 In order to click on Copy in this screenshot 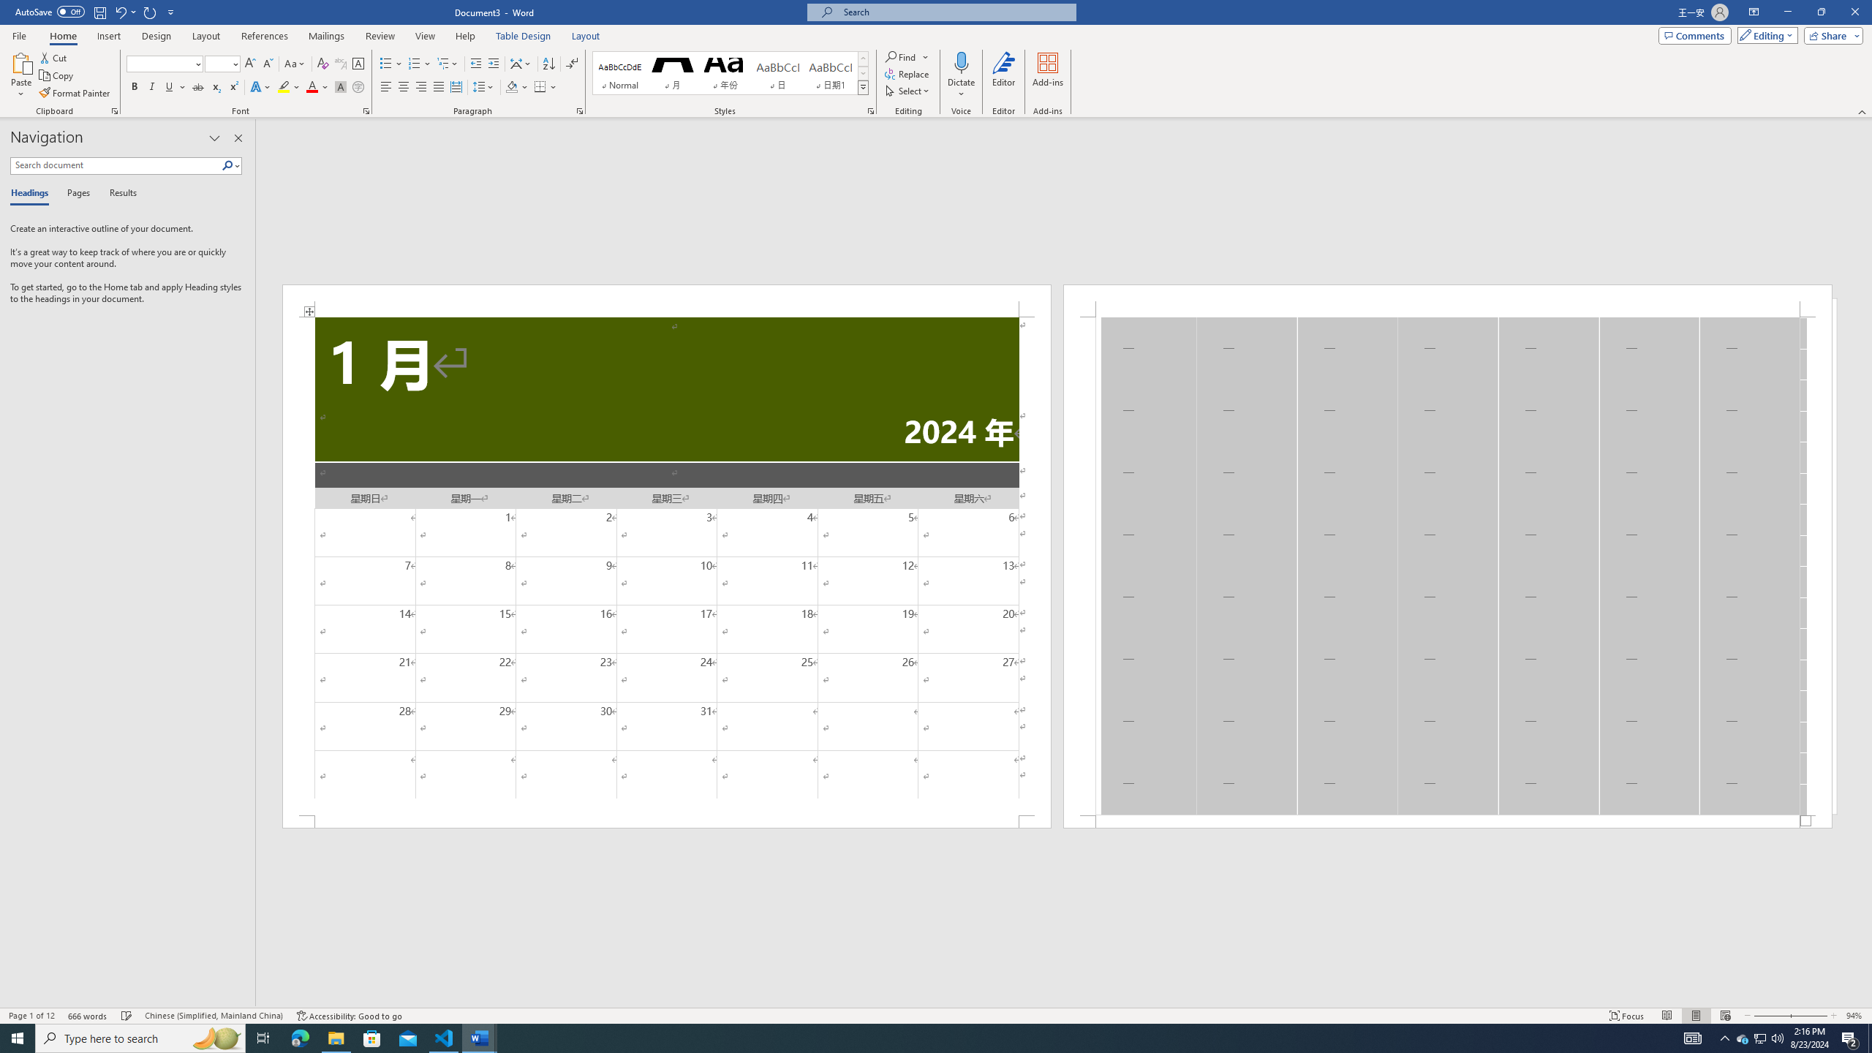, I will do `click(58, 76)`.